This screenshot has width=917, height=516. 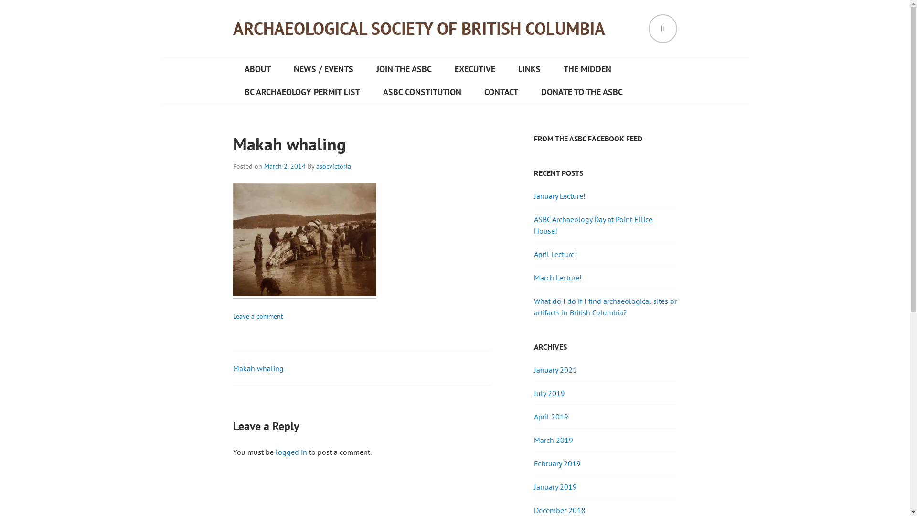 I want to click on CONTACT, so click(x=501, y=92).